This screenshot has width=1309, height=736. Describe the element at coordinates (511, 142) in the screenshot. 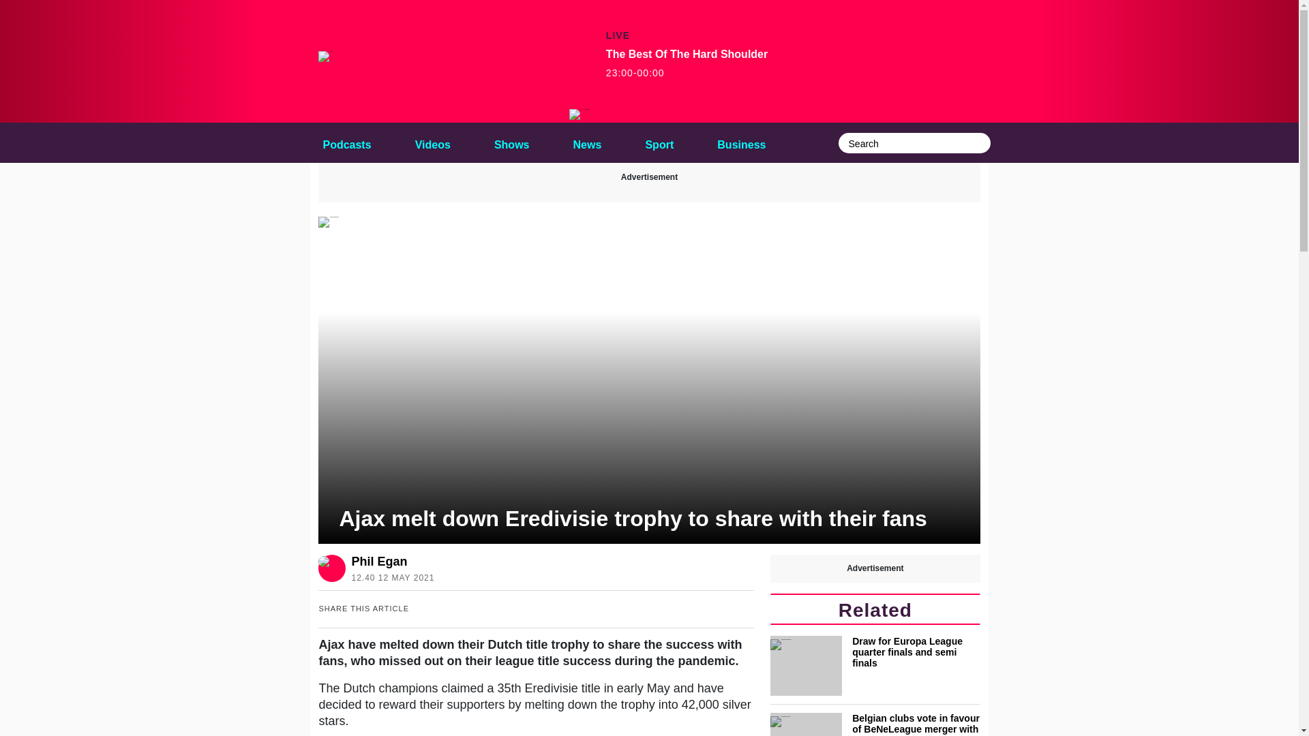

I see `Shows` at that location.